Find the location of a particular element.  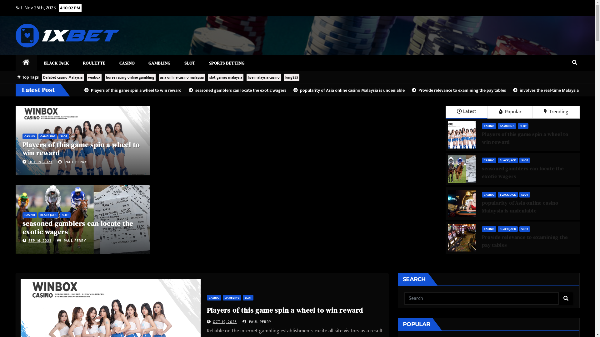

CASINO is located at coordinates (489, 195).